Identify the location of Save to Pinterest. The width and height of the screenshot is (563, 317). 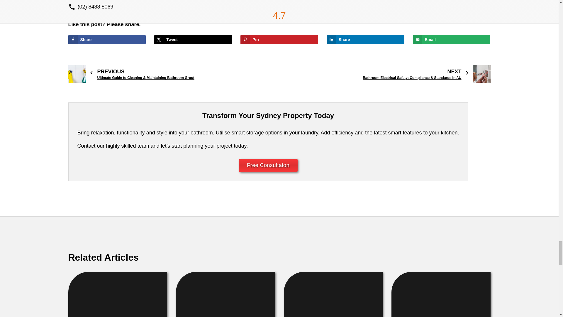
(279, 39).